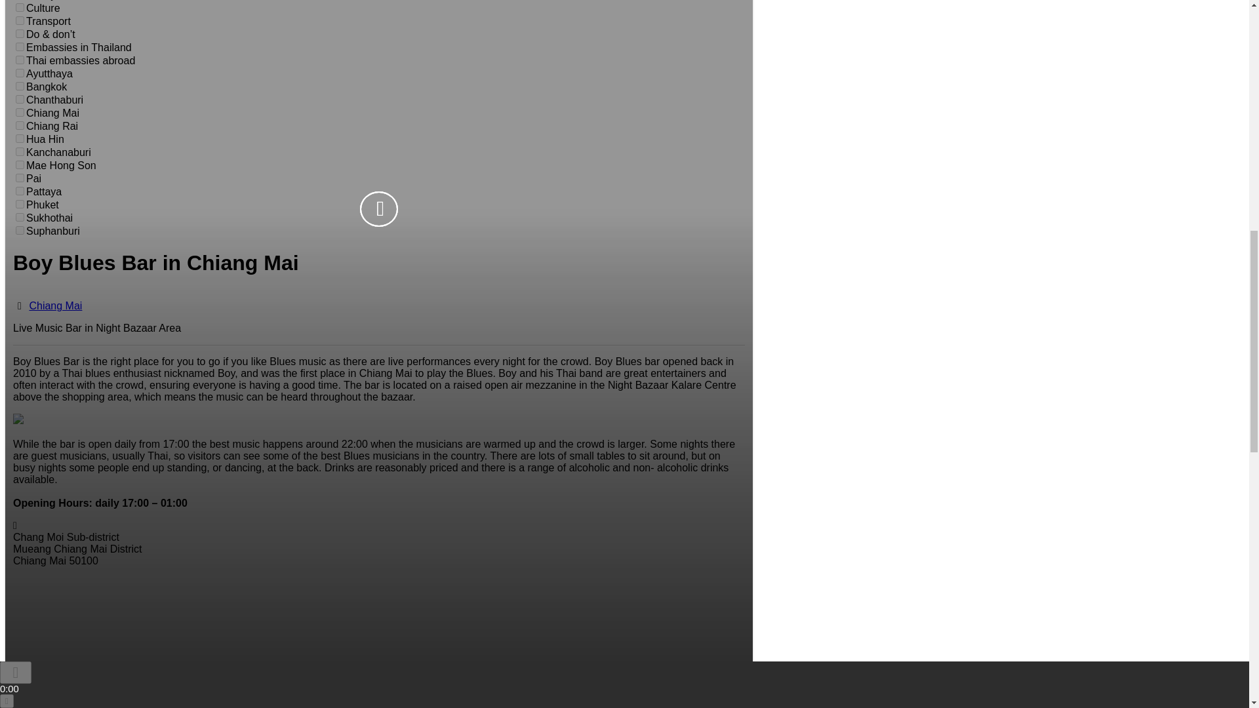 The width and height of the screenshot is (1259, 708). I want to click on ghouwr, so click(20, 113).